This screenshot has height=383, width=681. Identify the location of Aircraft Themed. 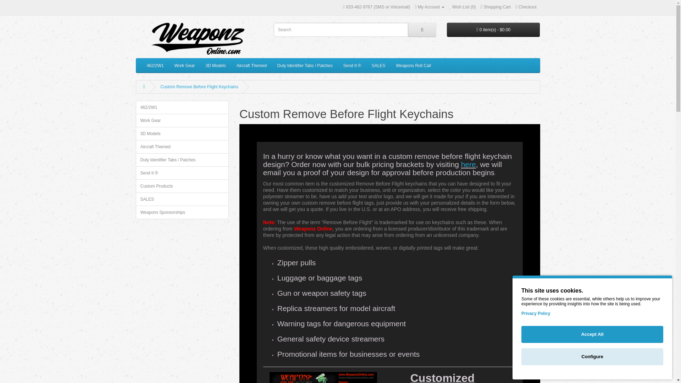
(251, 66).